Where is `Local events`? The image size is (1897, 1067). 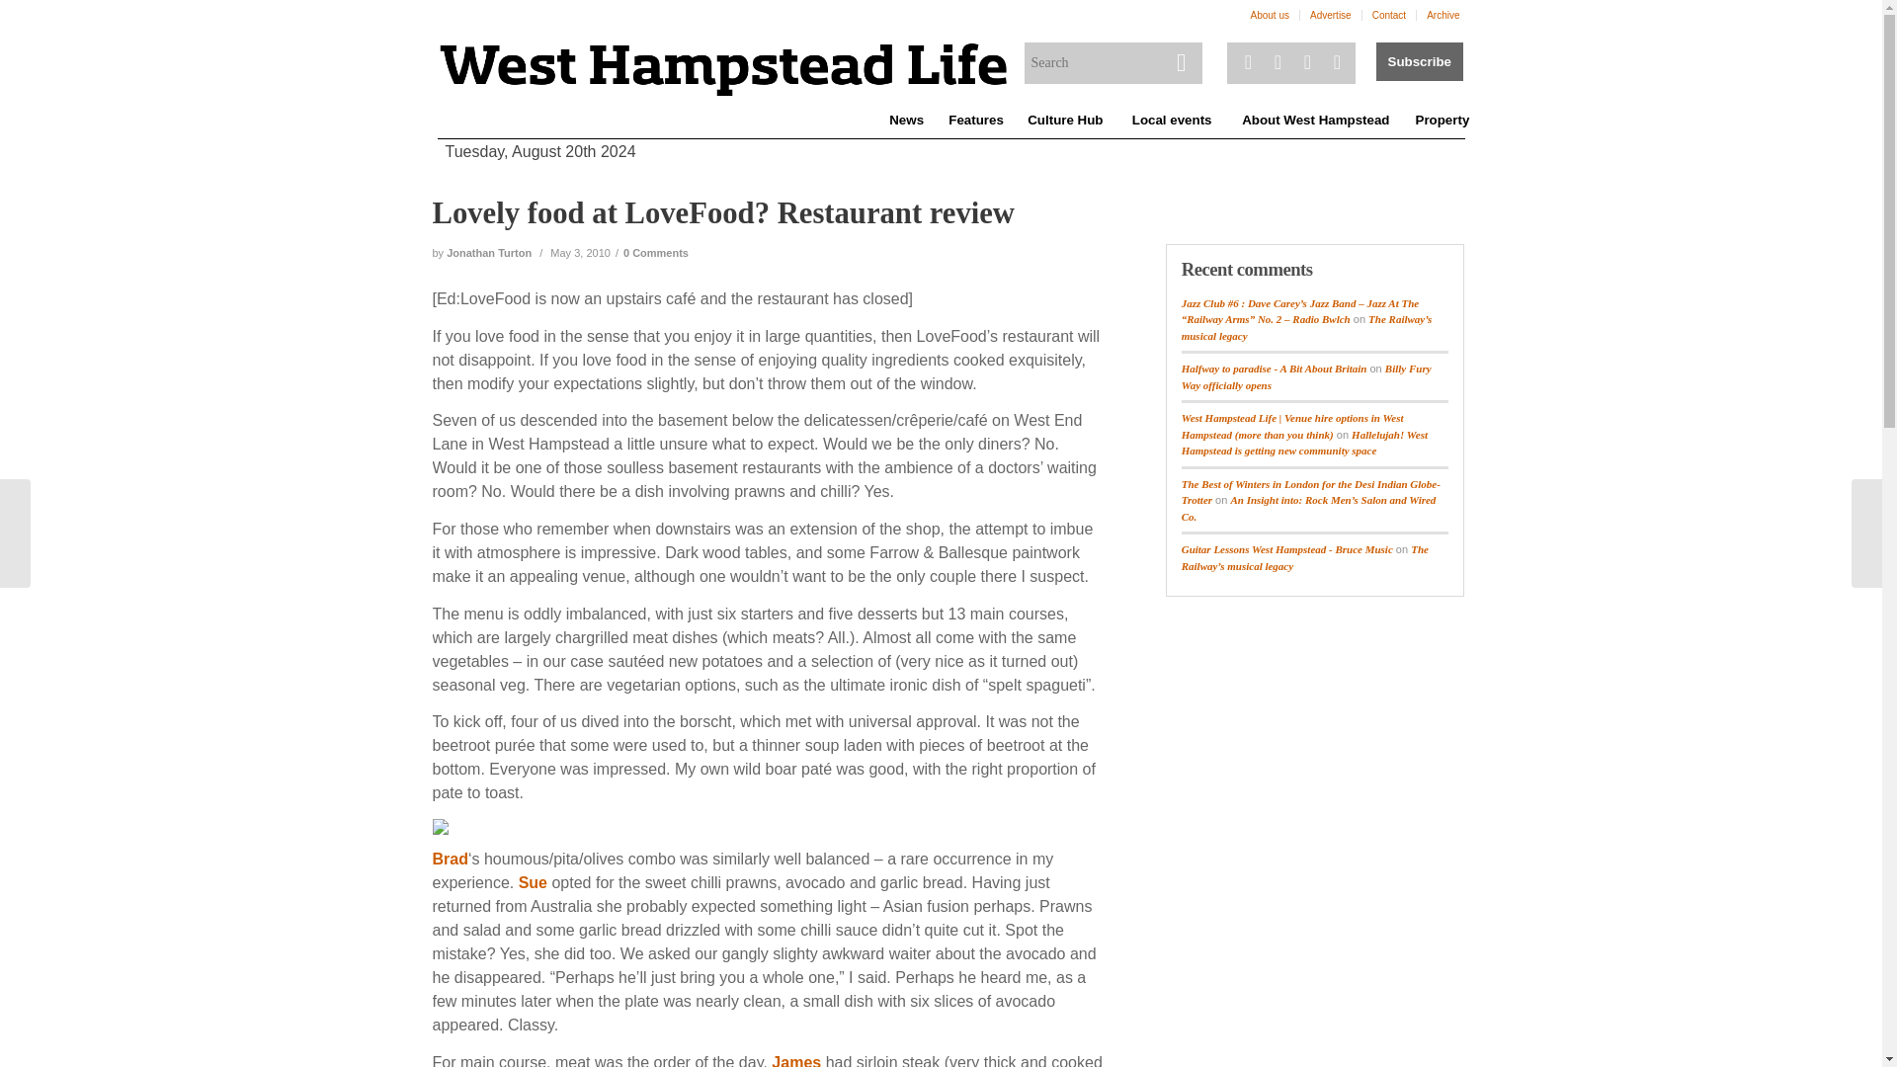
Local events is located at coordinates (1171, 121).